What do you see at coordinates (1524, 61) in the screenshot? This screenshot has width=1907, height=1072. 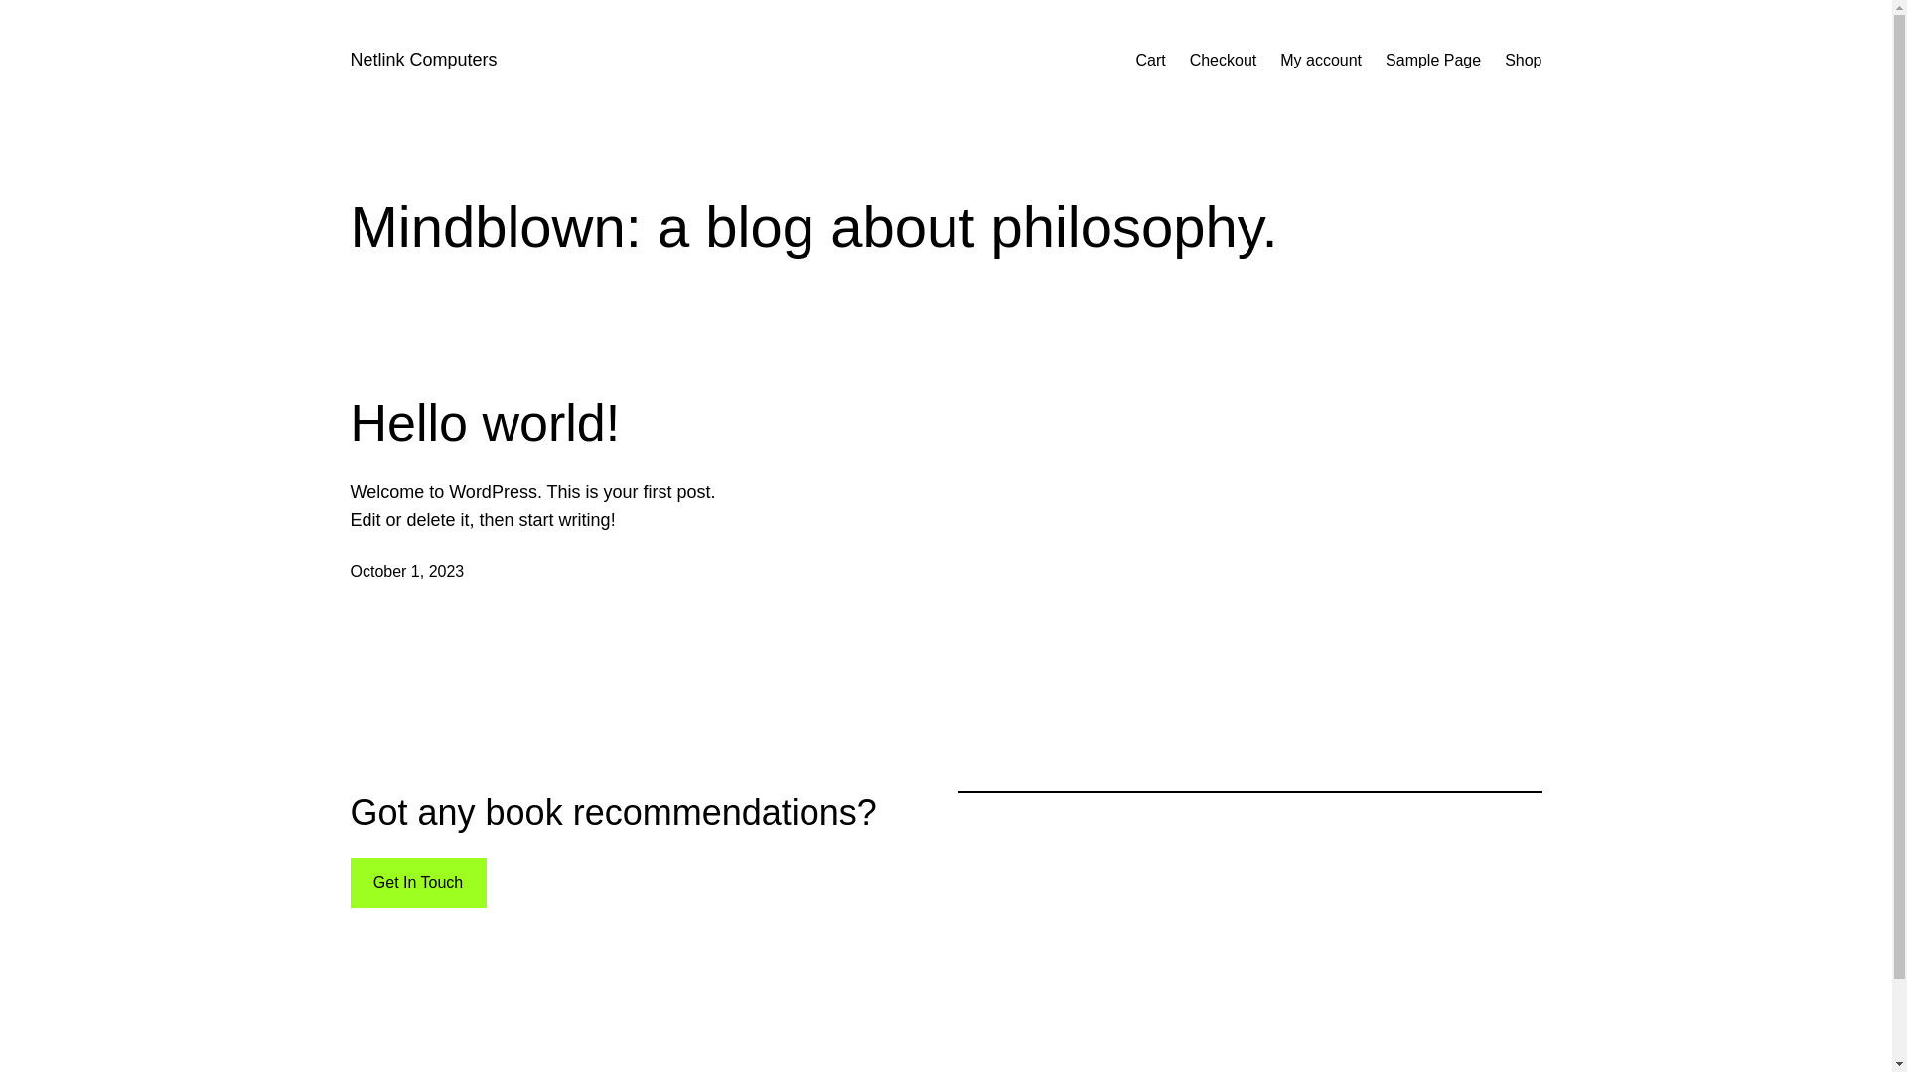 I see `Shop` at bounding box center [1524, 61].